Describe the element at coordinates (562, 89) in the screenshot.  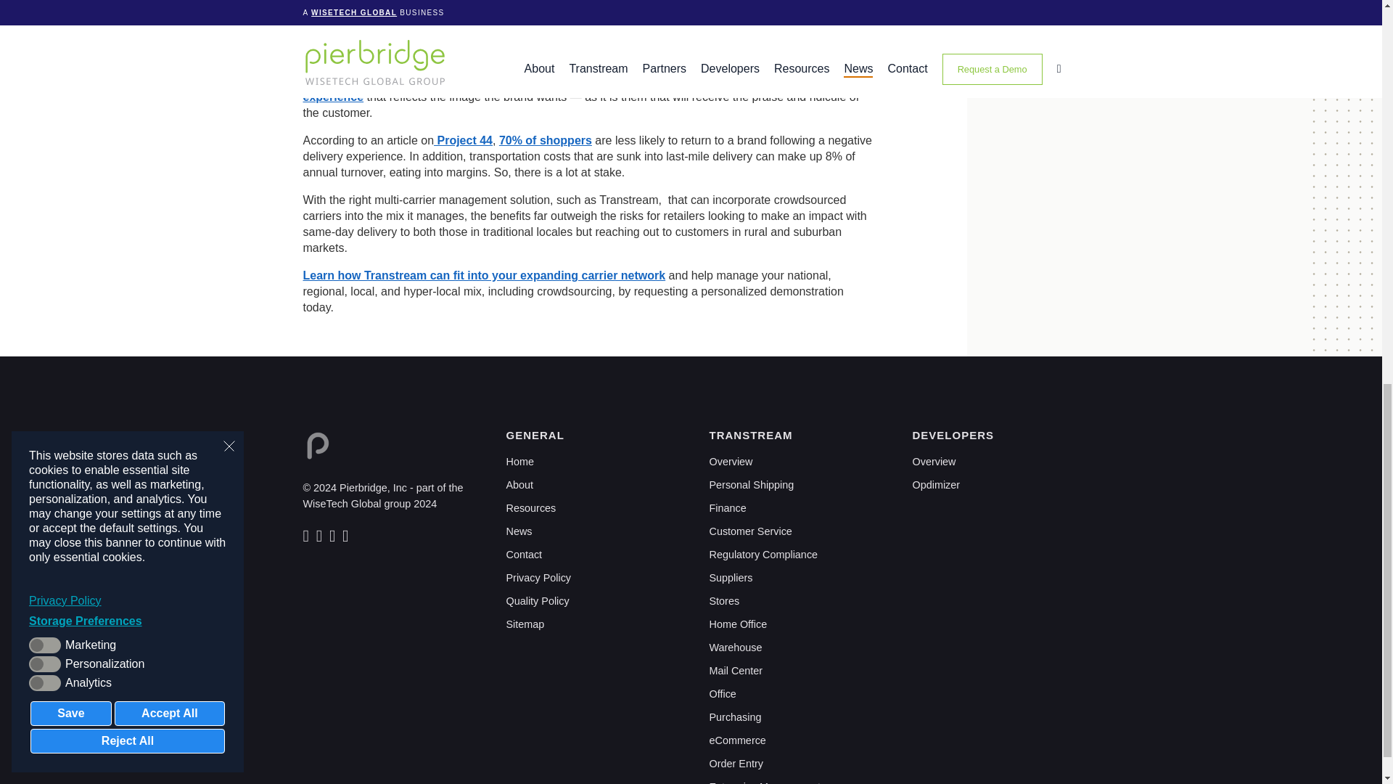
I see `customer delivery experience` at that location.